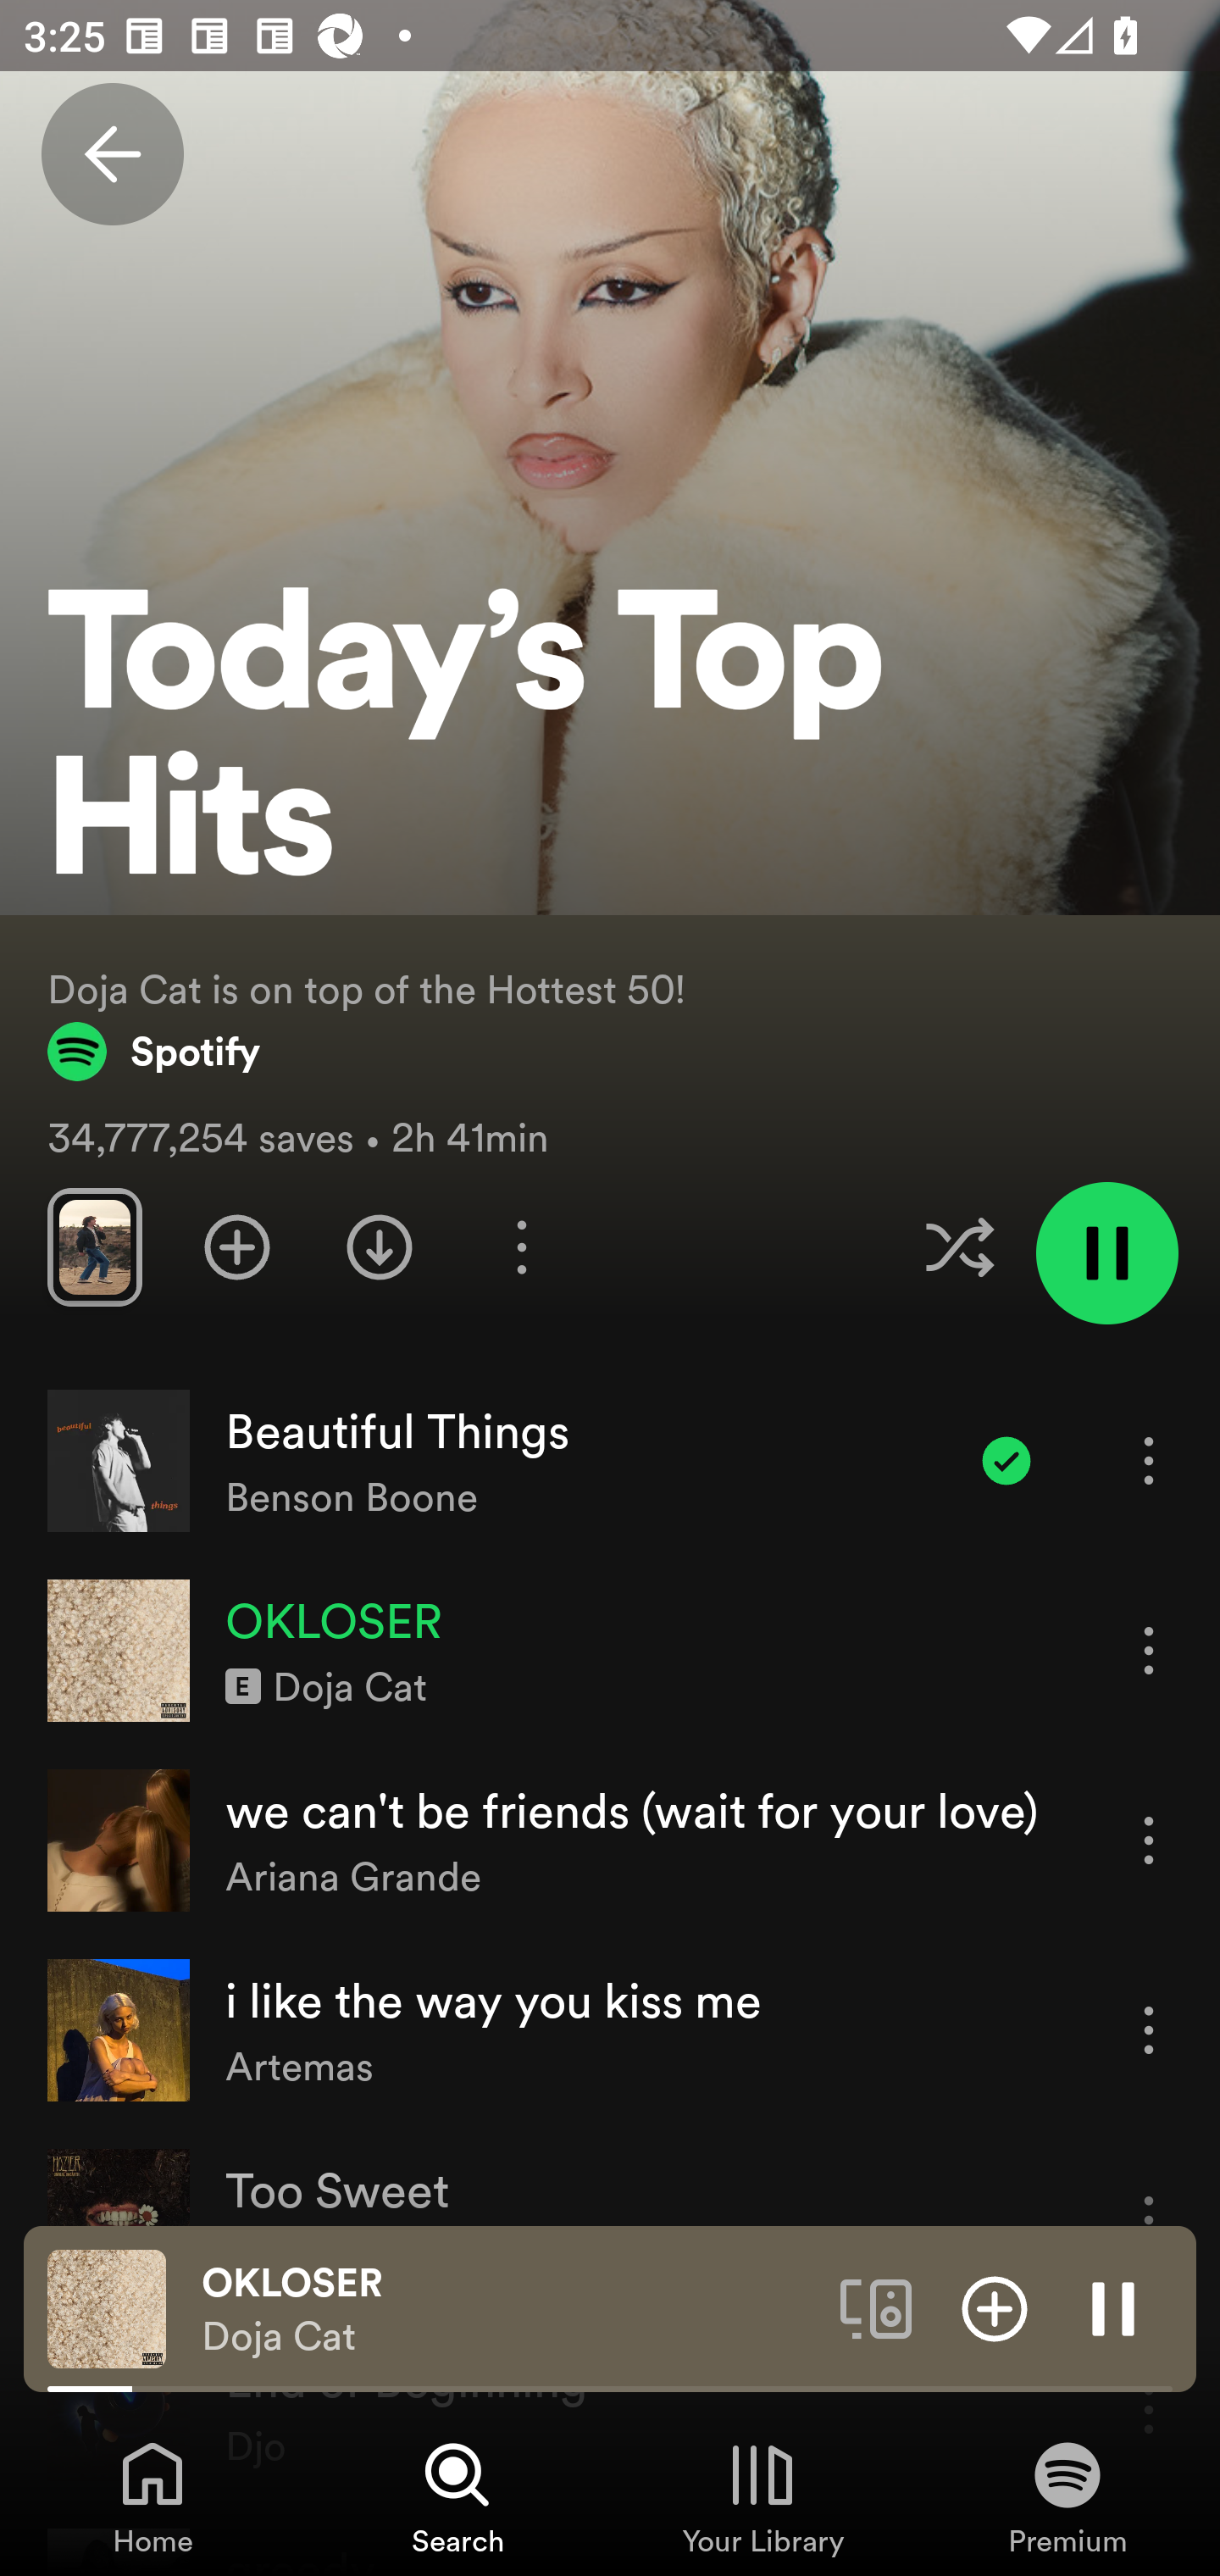 Image resolution: width=1220 pixels, height=2576 pixels. I want to click on More options for playlist Today’s Top Hits, so click(521, 1247).